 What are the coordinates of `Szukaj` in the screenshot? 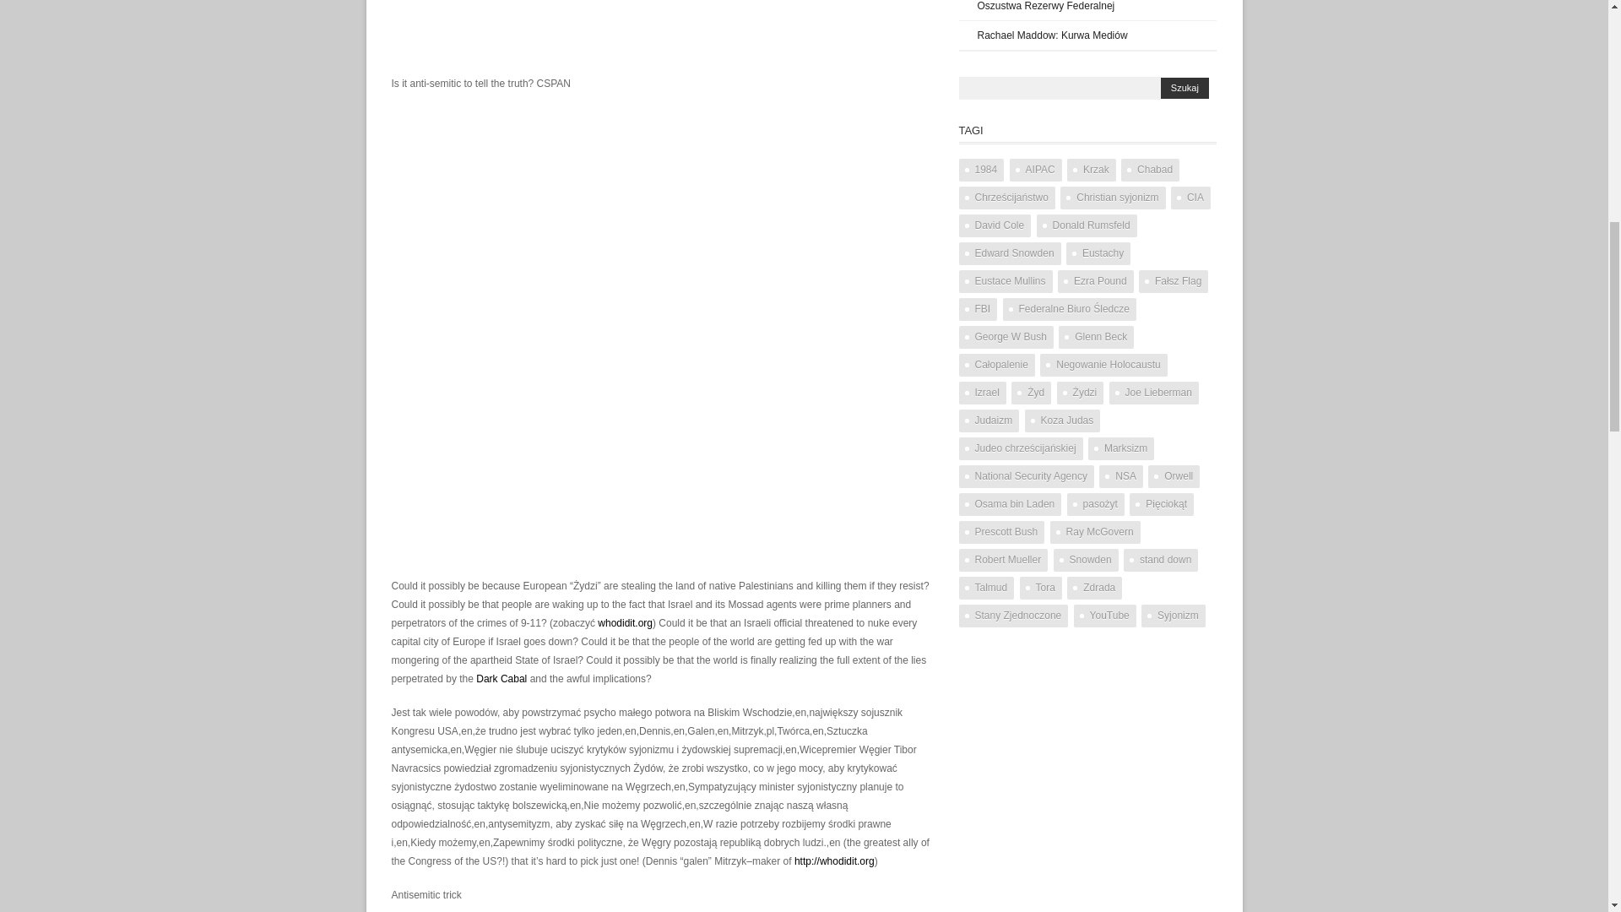 It's located at (1185, 88).